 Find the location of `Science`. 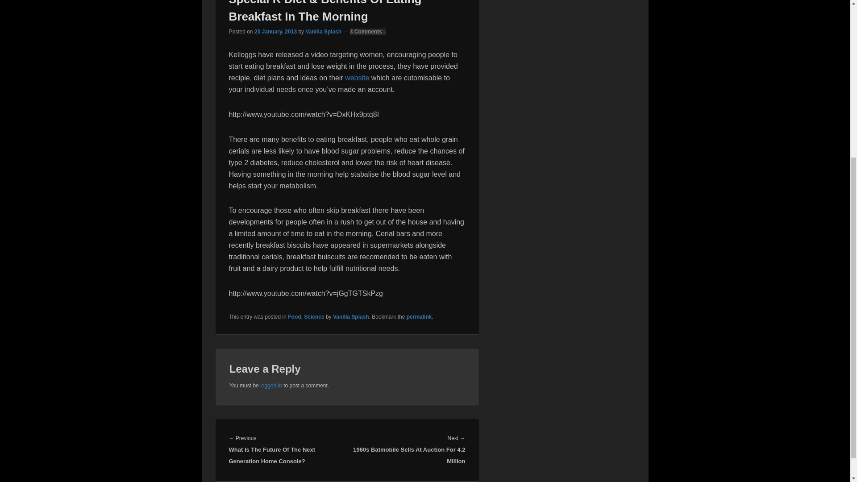

Science is located at coordinates (314, 317).